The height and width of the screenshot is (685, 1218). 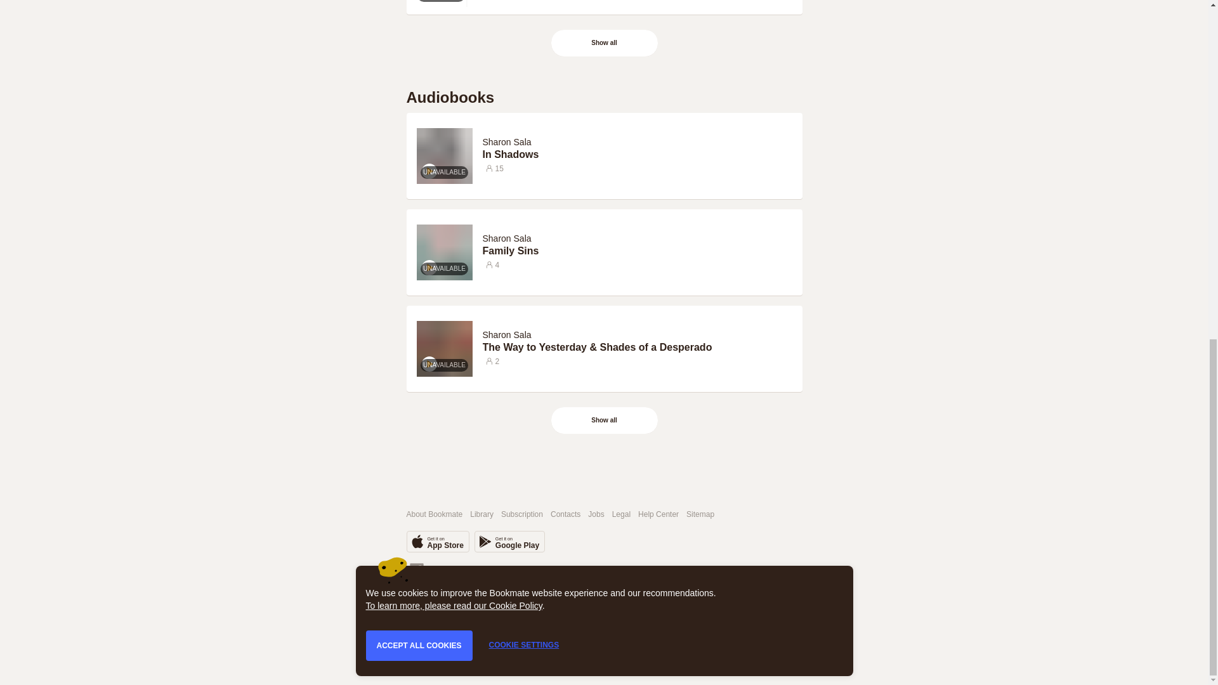 I want to click on About Bookmate, so click(x=434, y=514).